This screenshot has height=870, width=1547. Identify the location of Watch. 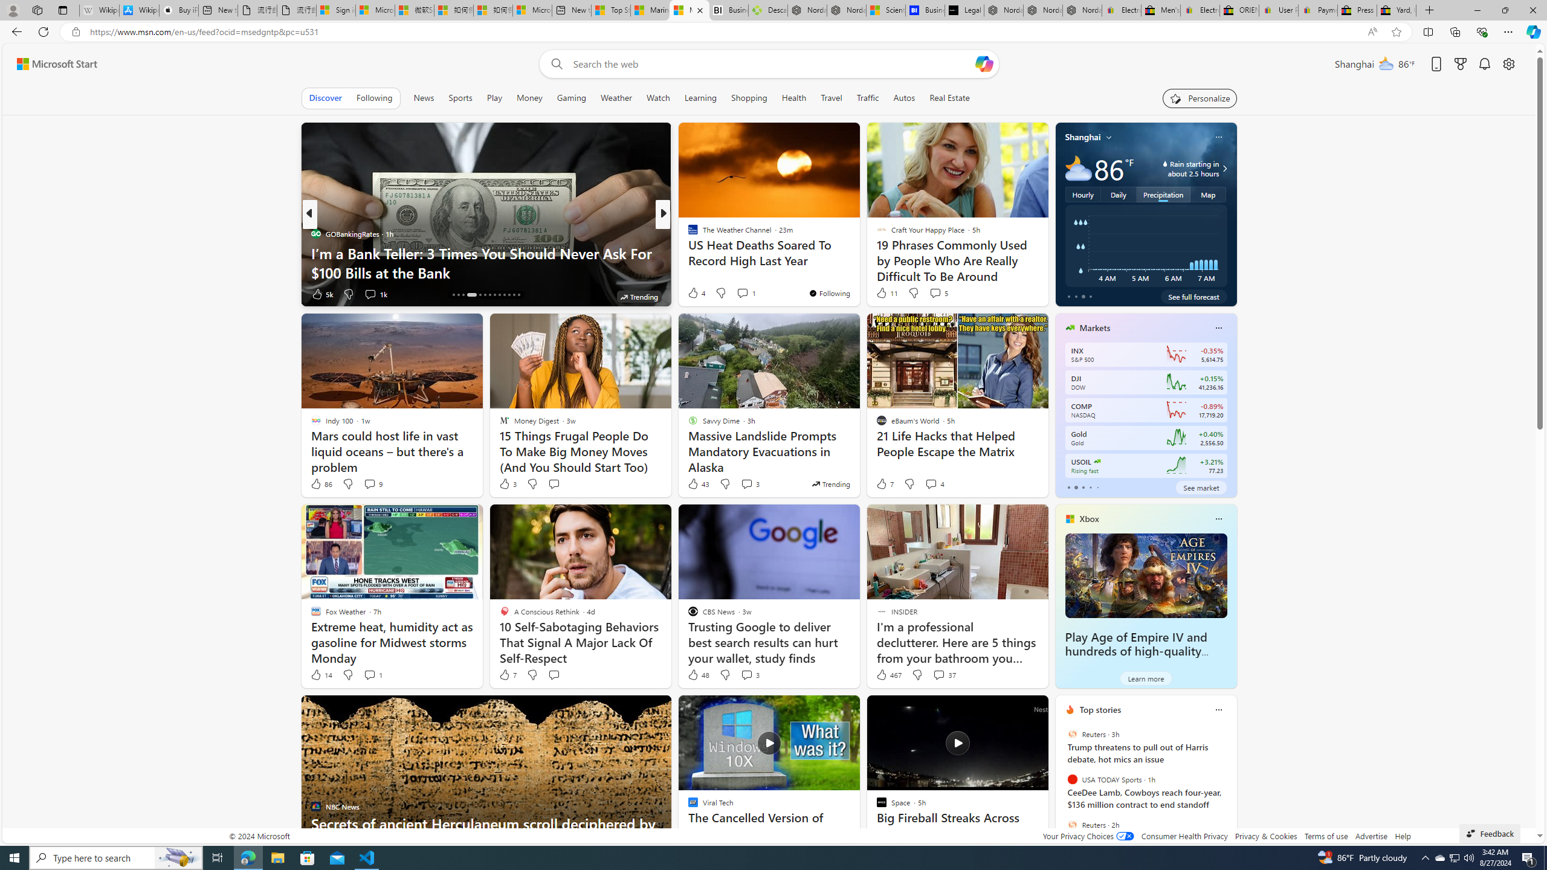
(658, 98).